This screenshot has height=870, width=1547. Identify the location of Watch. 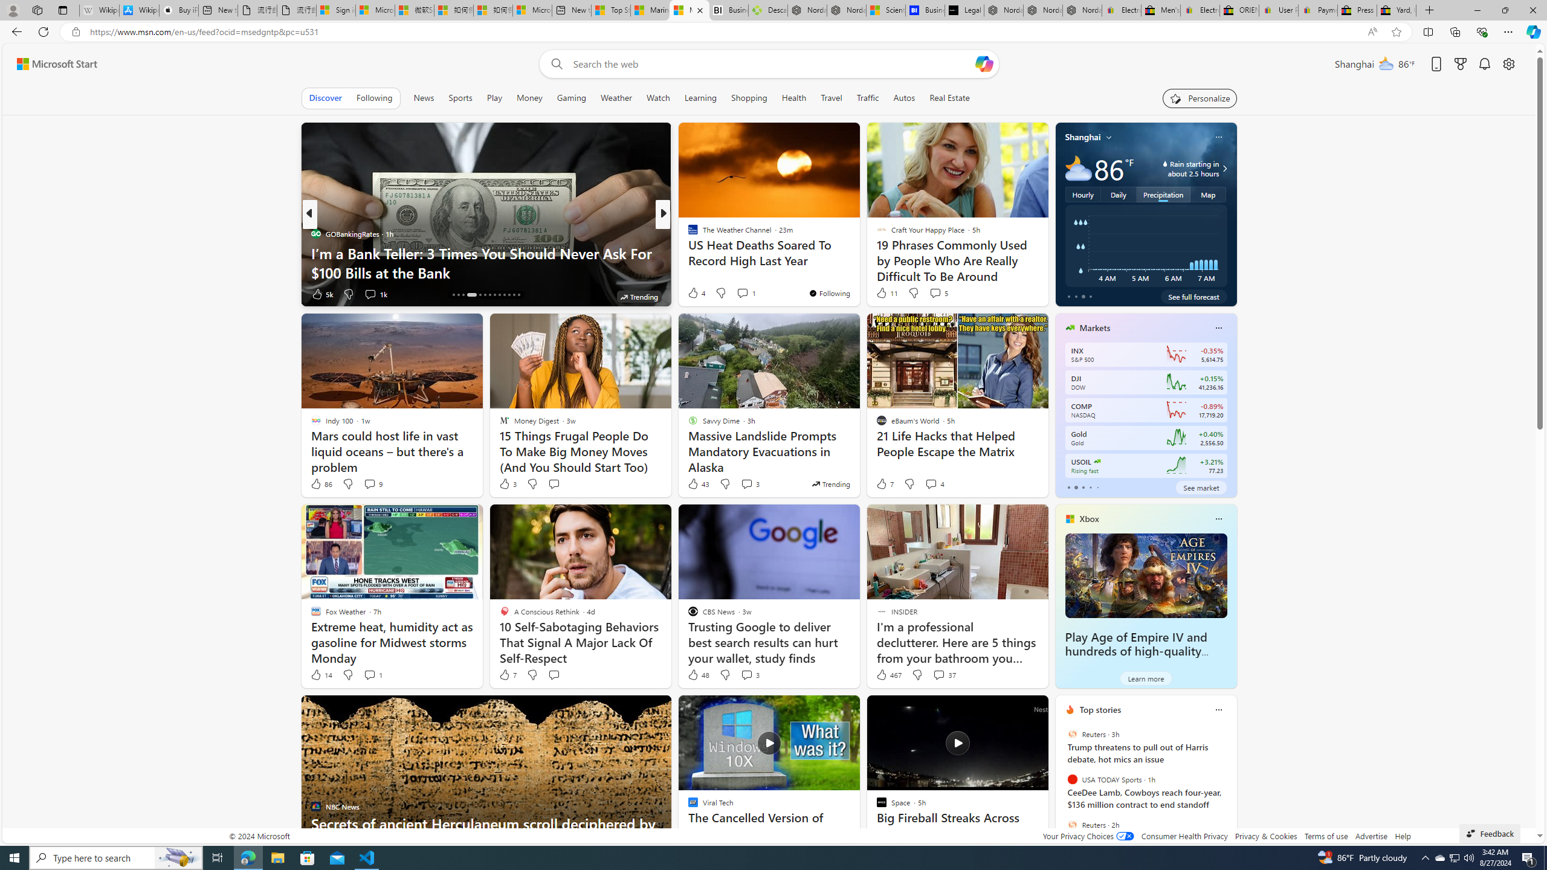
(658, 98).